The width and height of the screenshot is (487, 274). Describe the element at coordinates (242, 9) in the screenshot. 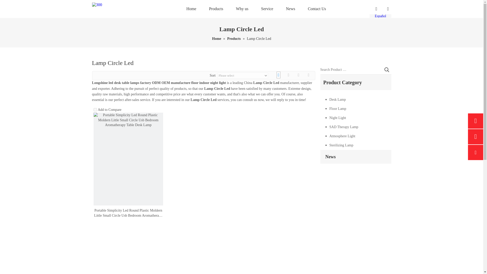

I see `Why us` at that location.